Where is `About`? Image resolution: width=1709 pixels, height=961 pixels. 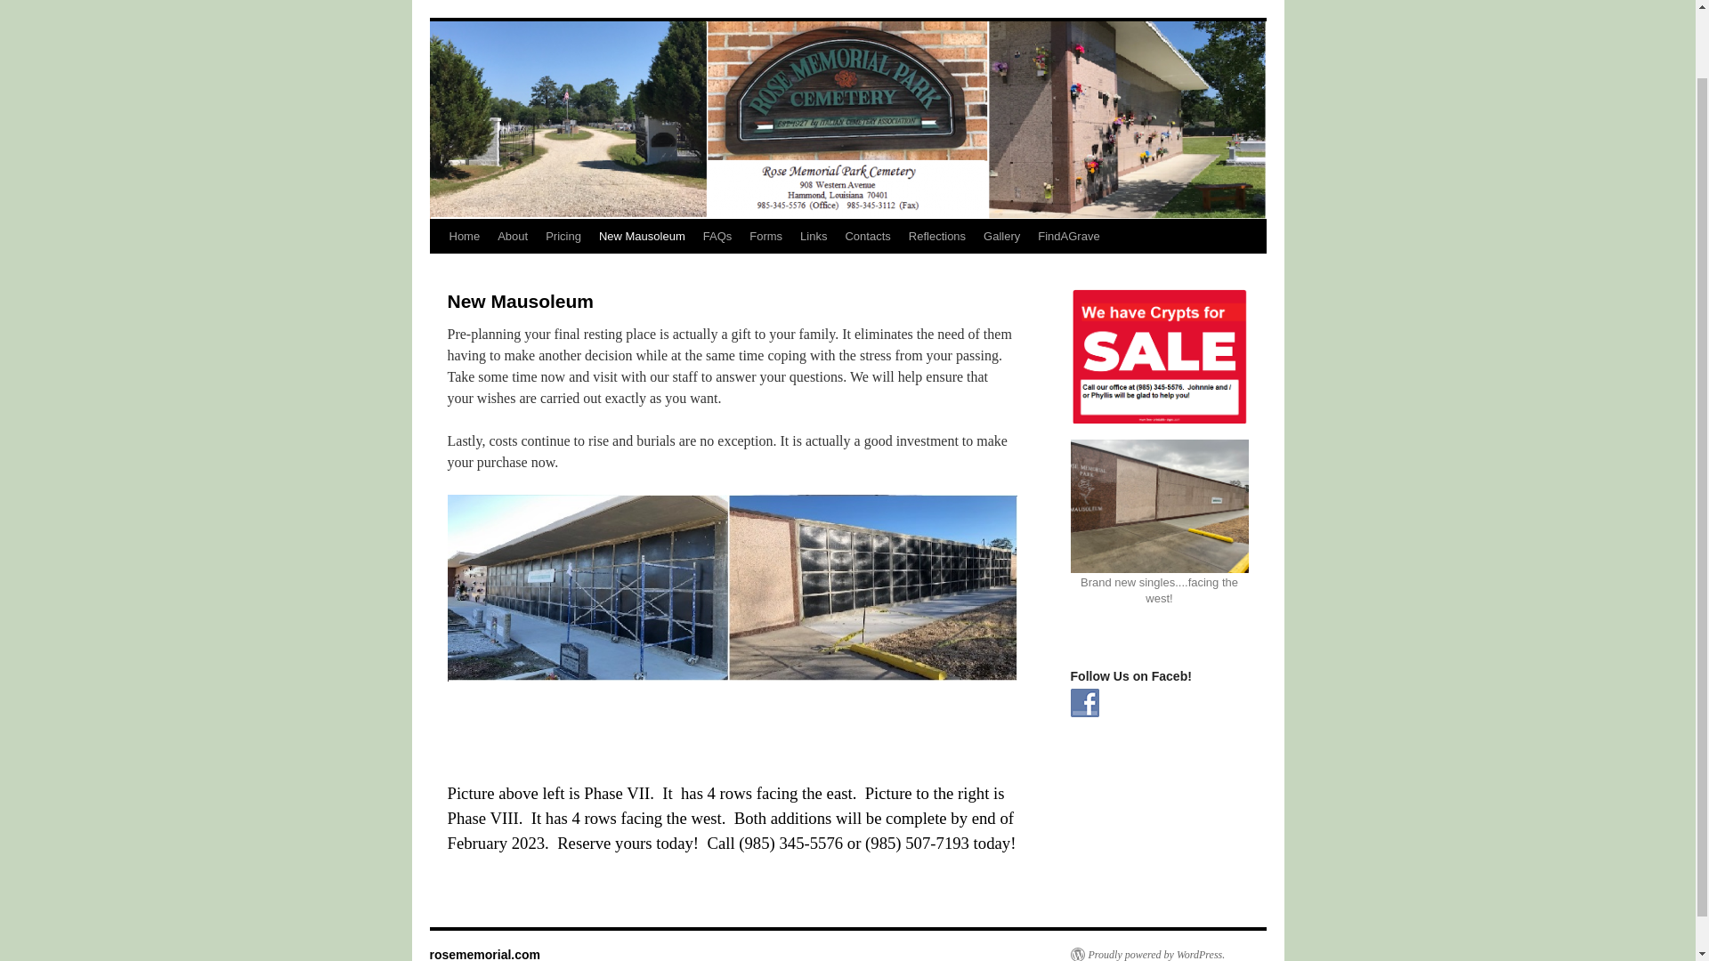
About is located at coordinates (513, 237).